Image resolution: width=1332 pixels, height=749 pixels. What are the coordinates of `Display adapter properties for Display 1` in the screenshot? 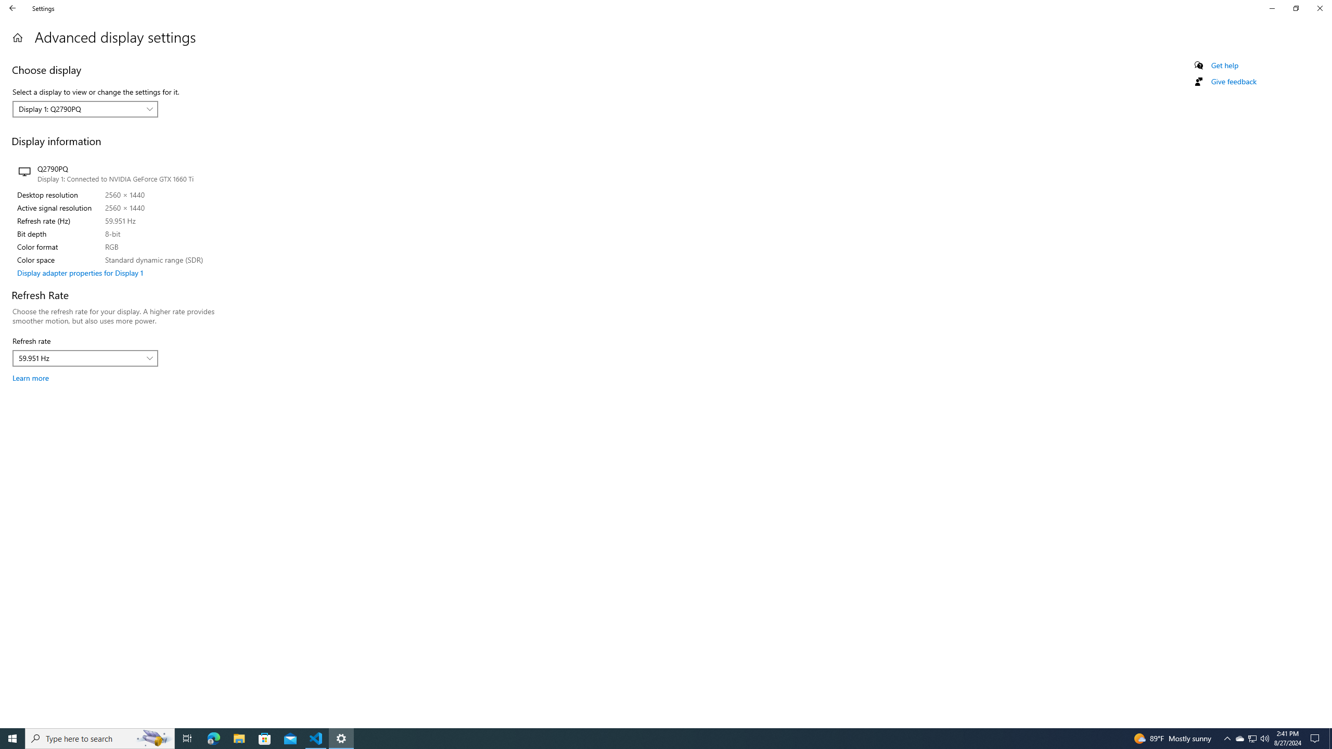 It's located at (80, 273).